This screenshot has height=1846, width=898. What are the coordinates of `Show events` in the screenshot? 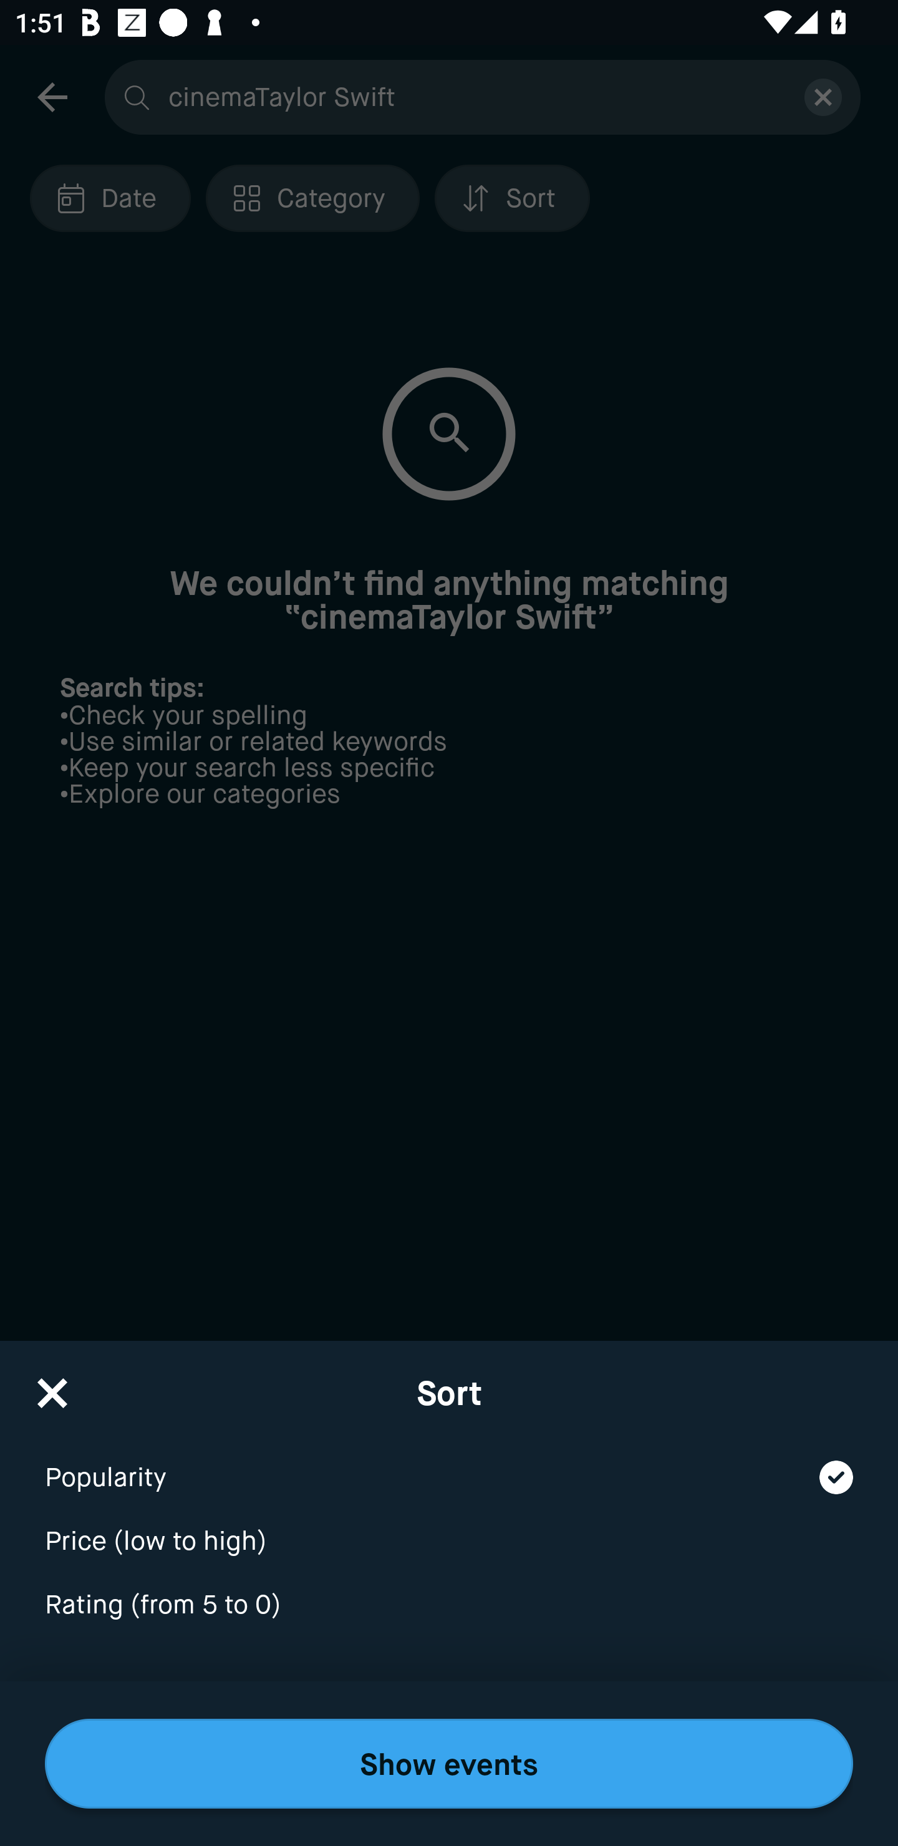 It's located at (449, 1764).